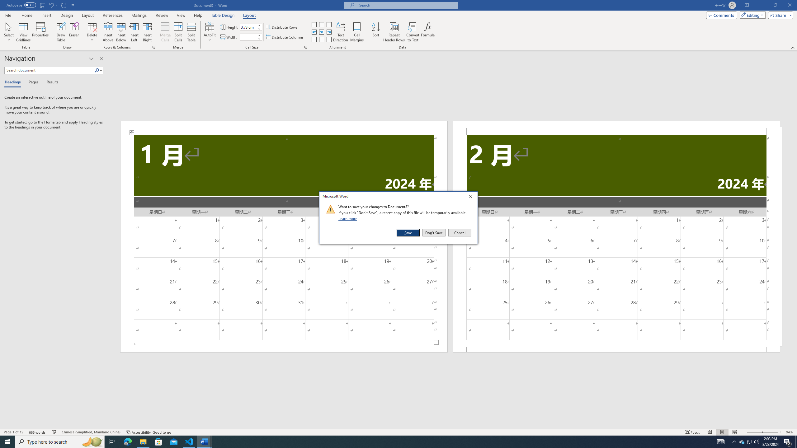 The width and height of the screenshot is (797, 448). I want to click on More, so click(259, 35).